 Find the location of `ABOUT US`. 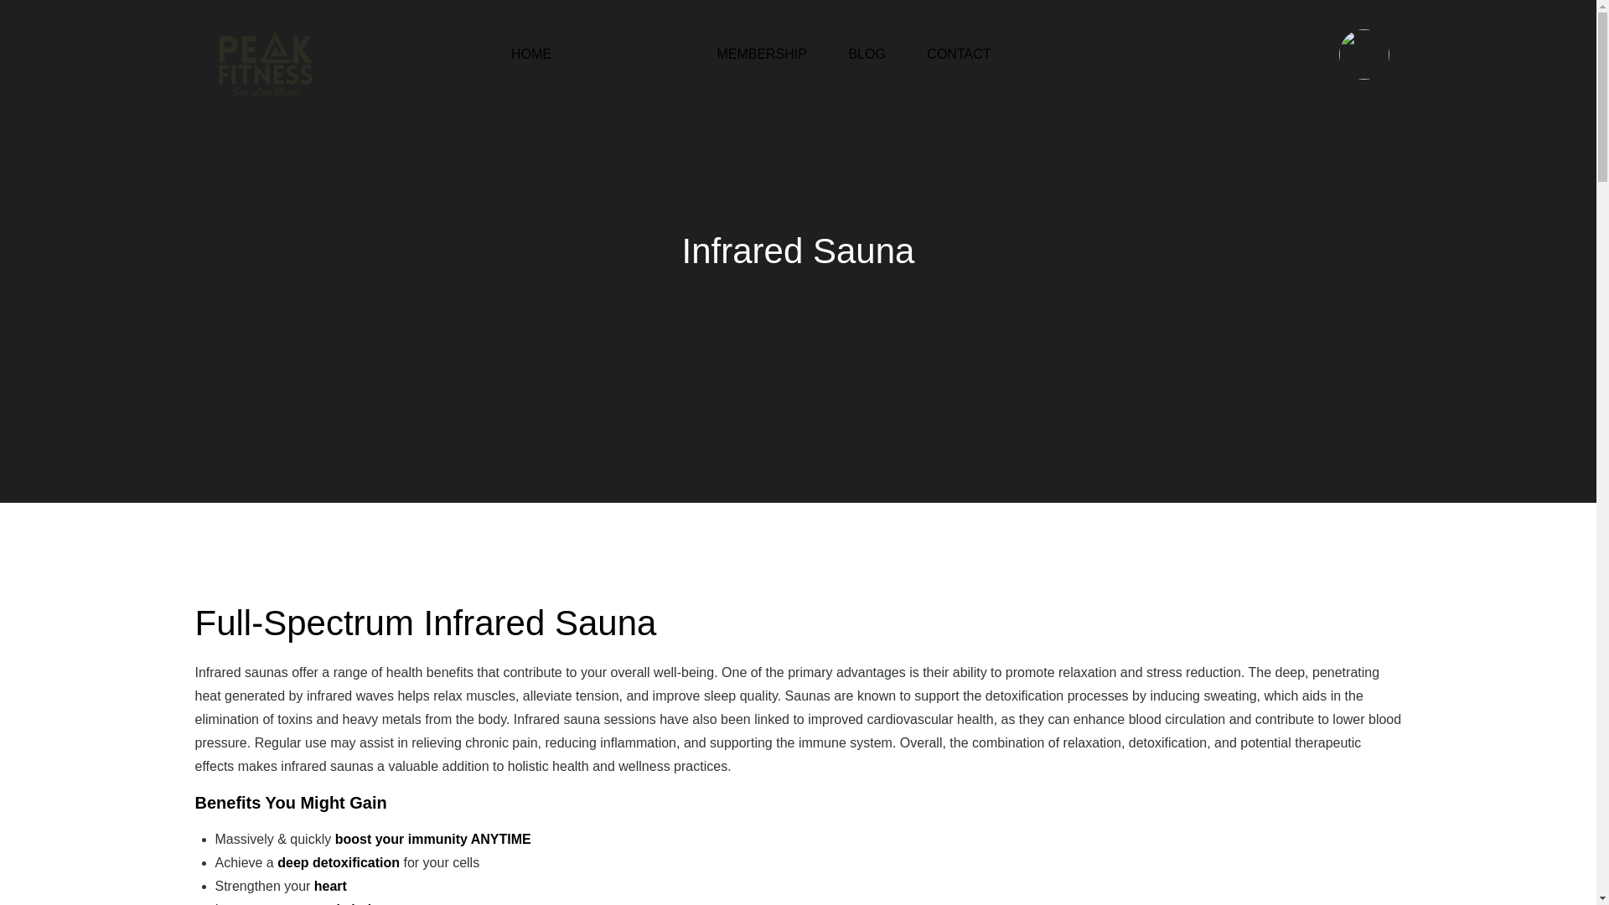

ABOUT US is located at coordinates (634, 49).